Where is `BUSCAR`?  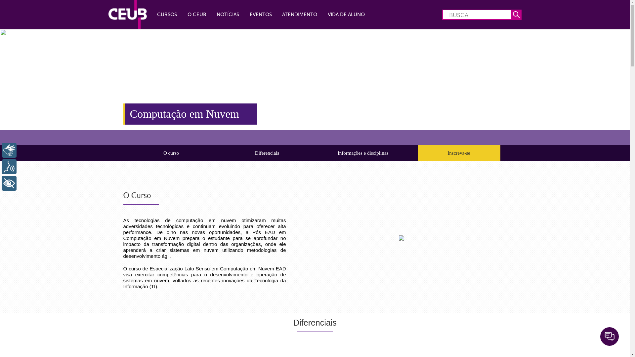
BUSCAR is located at coordinates (517, 15).